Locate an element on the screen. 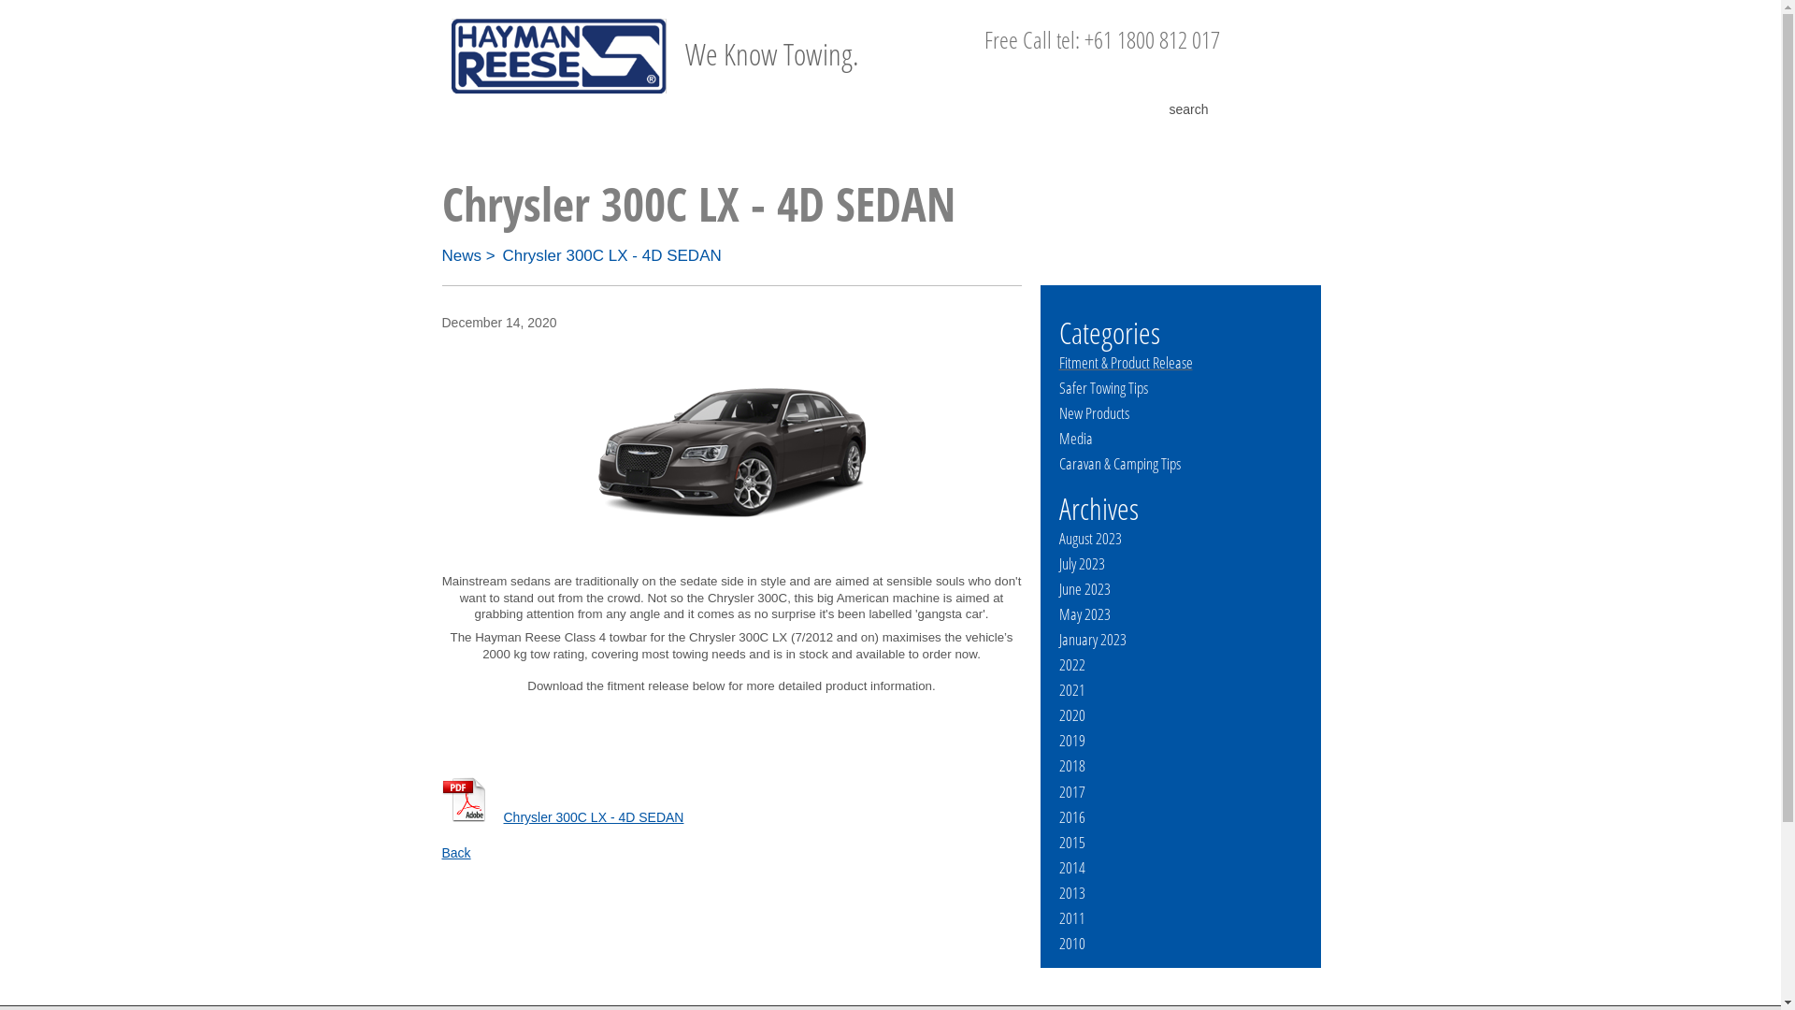  2021 is located at coordinates (1071, 690).